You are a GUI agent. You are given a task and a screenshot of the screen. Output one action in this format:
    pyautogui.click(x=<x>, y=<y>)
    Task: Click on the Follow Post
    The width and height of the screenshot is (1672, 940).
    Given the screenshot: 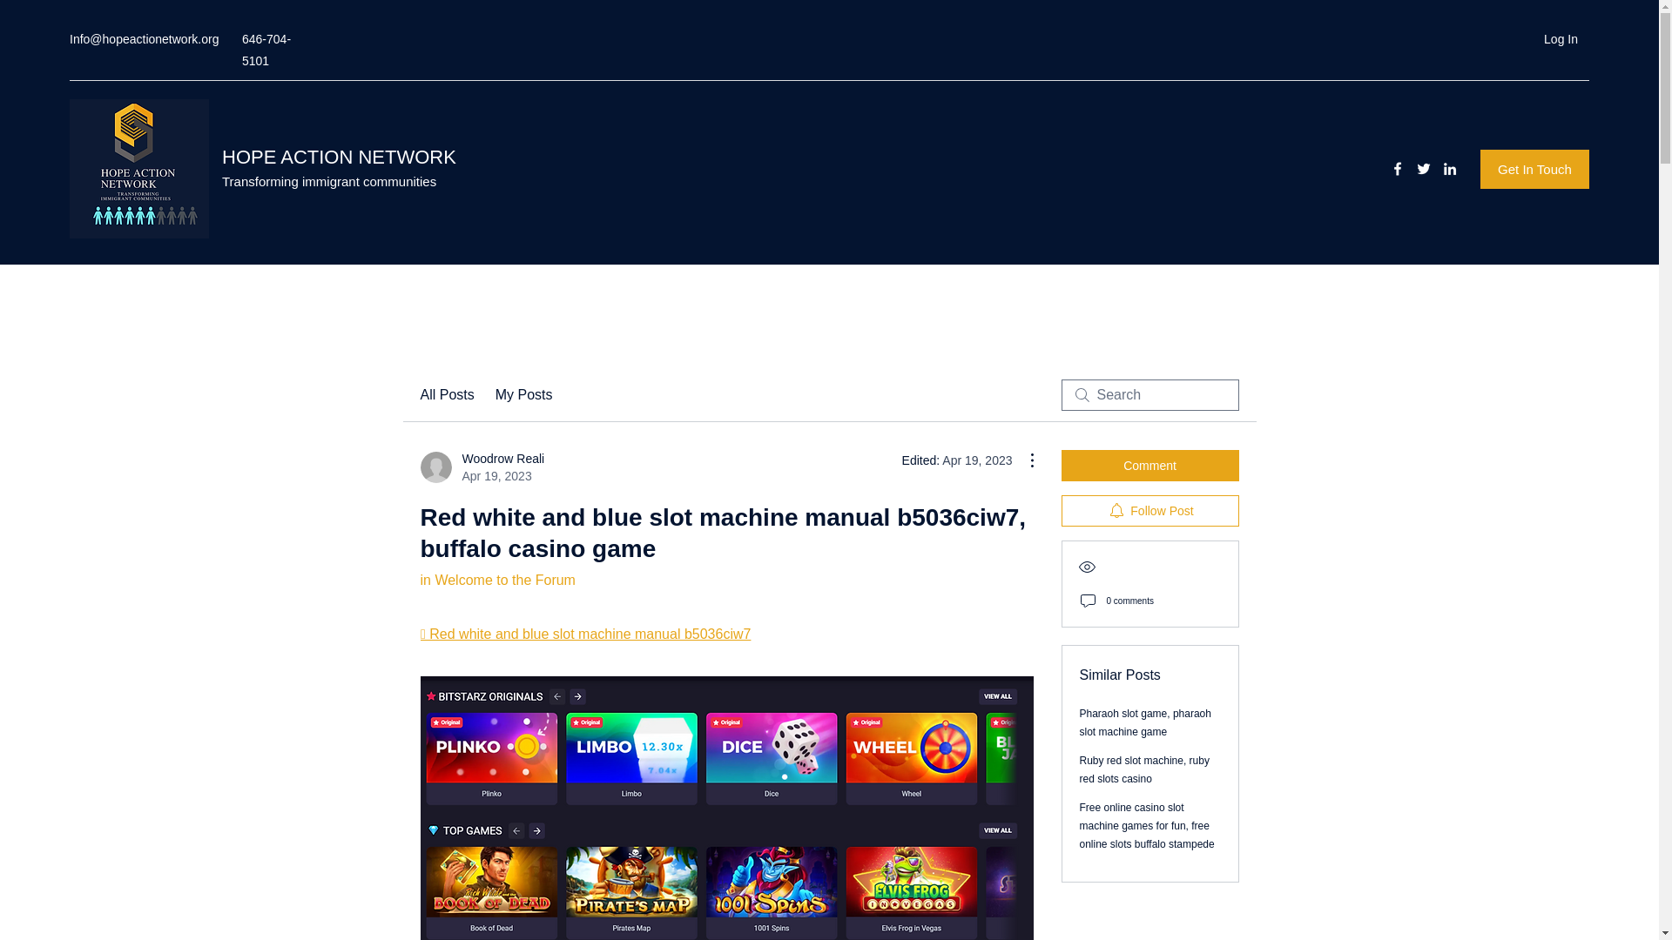 What is the action you would take?
    pyautogui.click(x=1561, y=39)
    